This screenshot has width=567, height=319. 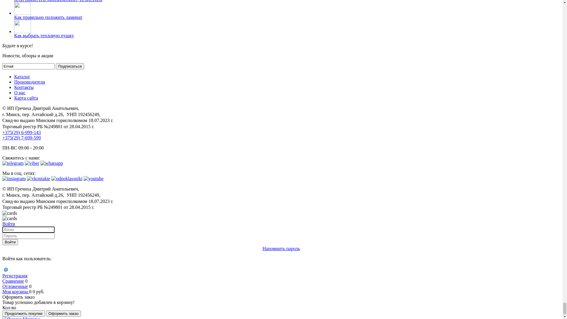 I want to click on AGT, so click(x=43, y=290).